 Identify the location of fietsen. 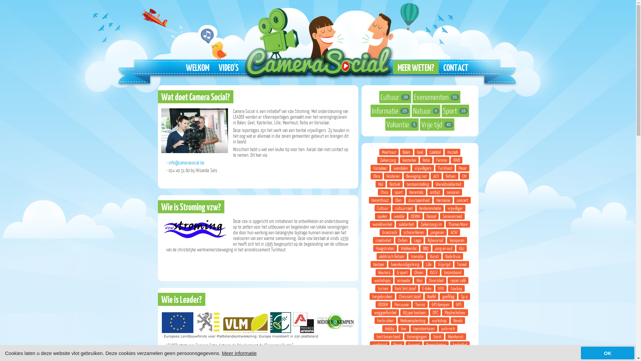
(451, 176).